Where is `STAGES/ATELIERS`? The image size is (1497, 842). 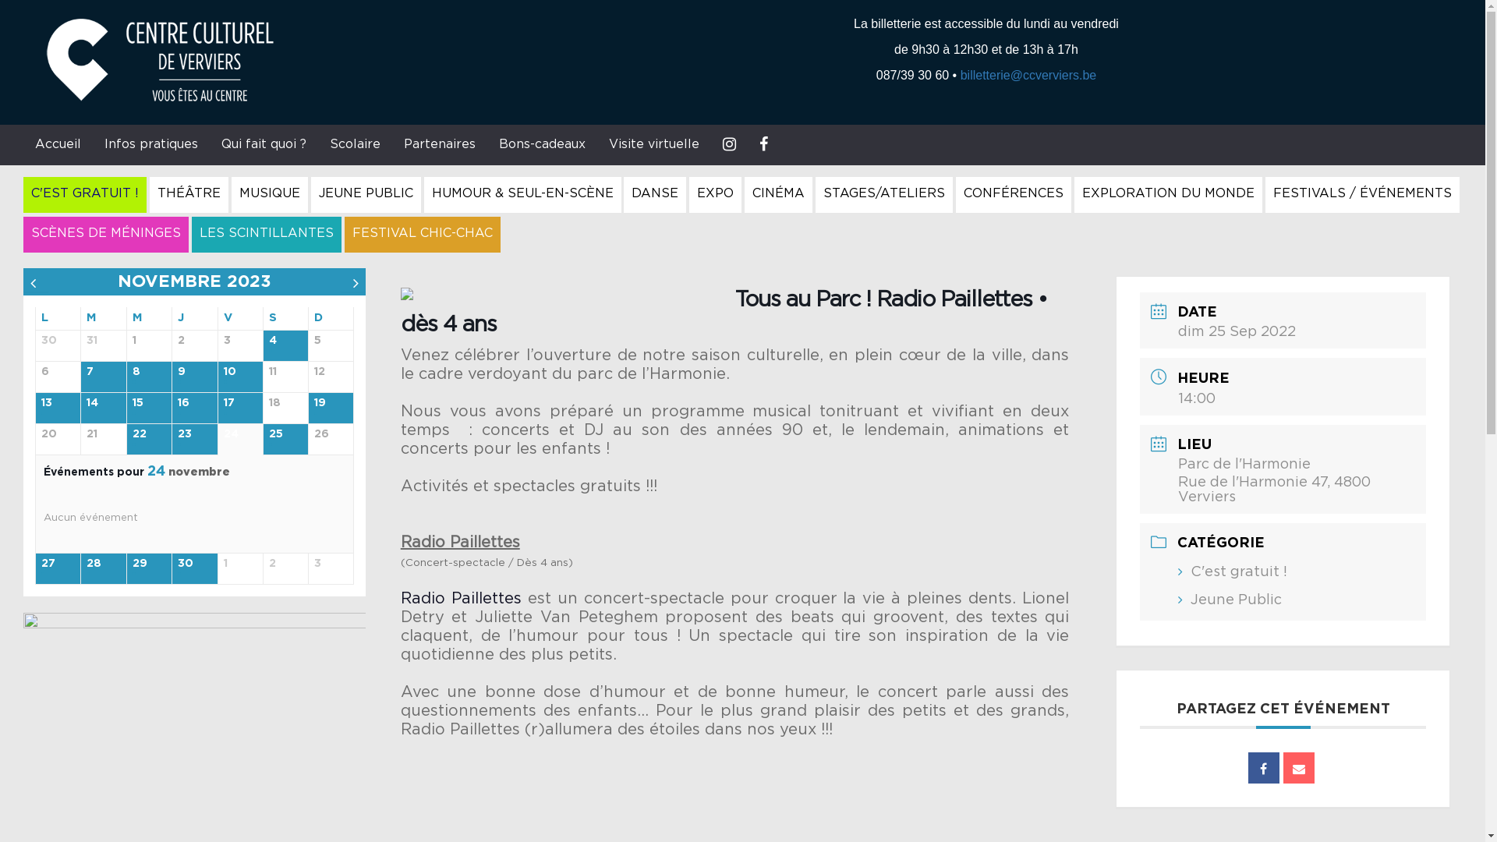
STAGES/ATELIERS is located at coordinates (884, 195).